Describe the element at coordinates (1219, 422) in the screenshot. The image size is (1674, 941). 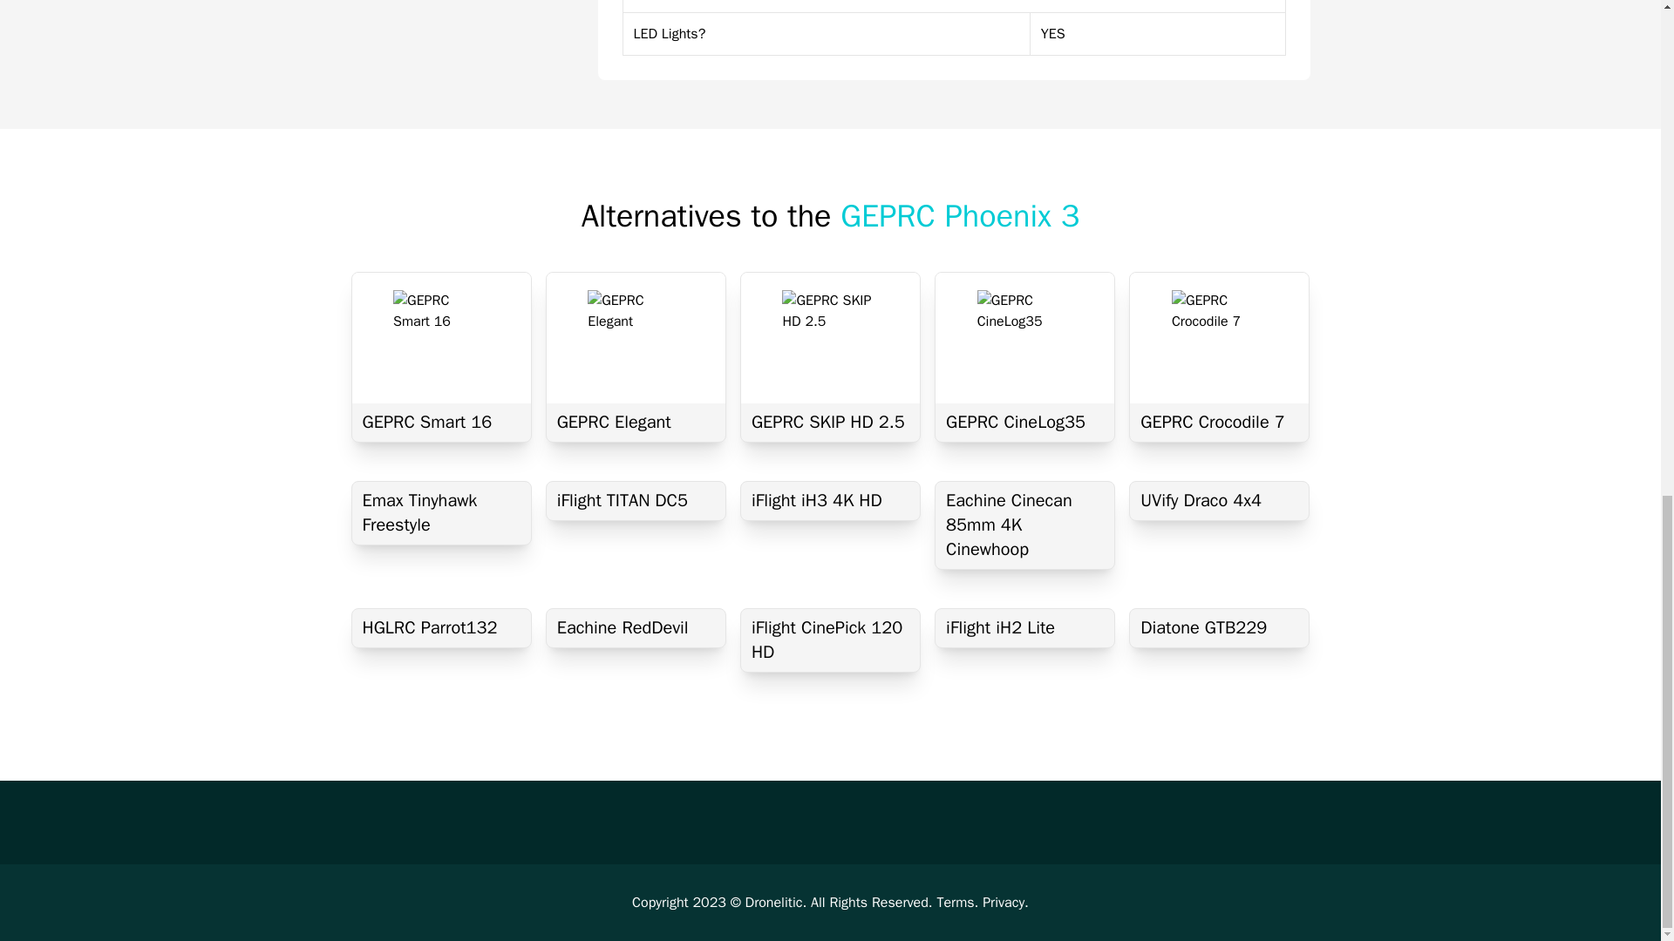
I see `GEPRC Crocodile 7` at that location.